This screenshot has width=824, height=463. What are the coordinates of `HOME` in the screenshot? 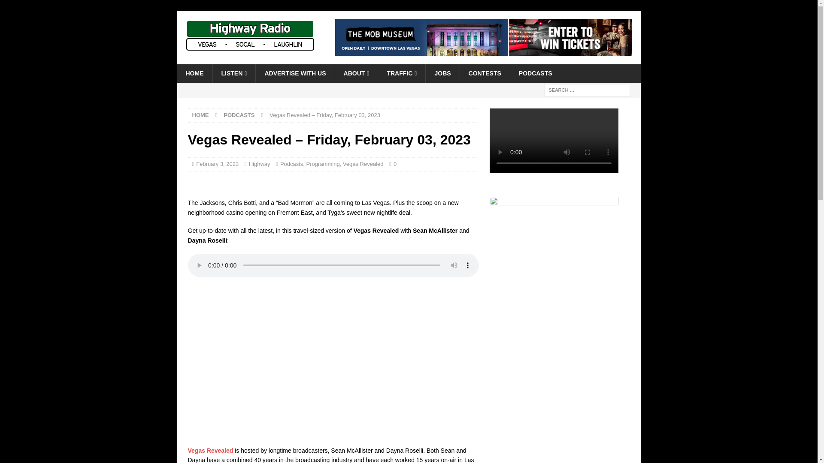 It's located at (200, 115).